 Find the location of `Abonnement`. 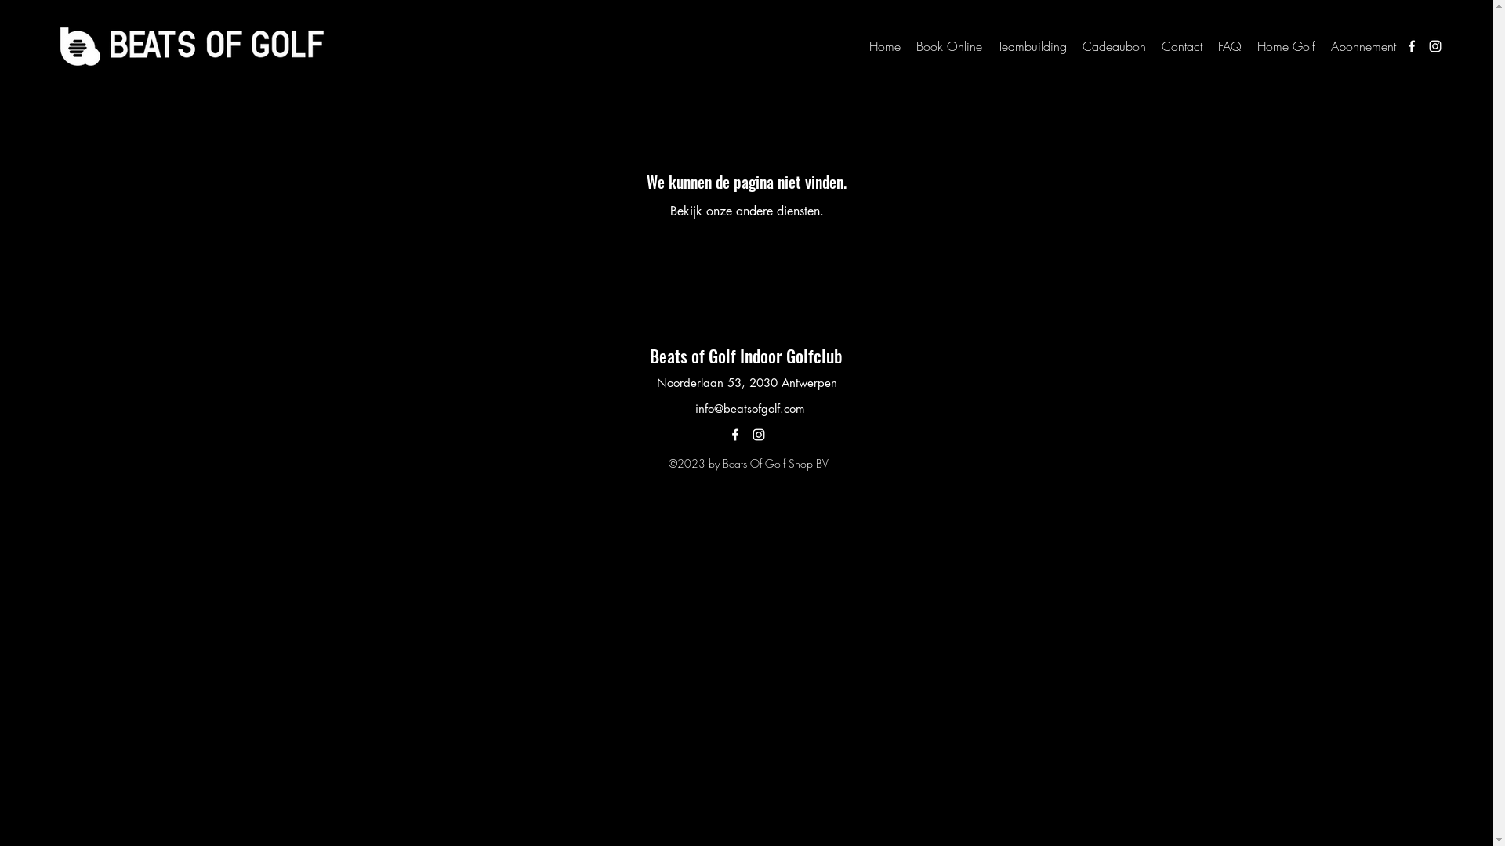

Abonnement is located at coordinates (1364, 46).